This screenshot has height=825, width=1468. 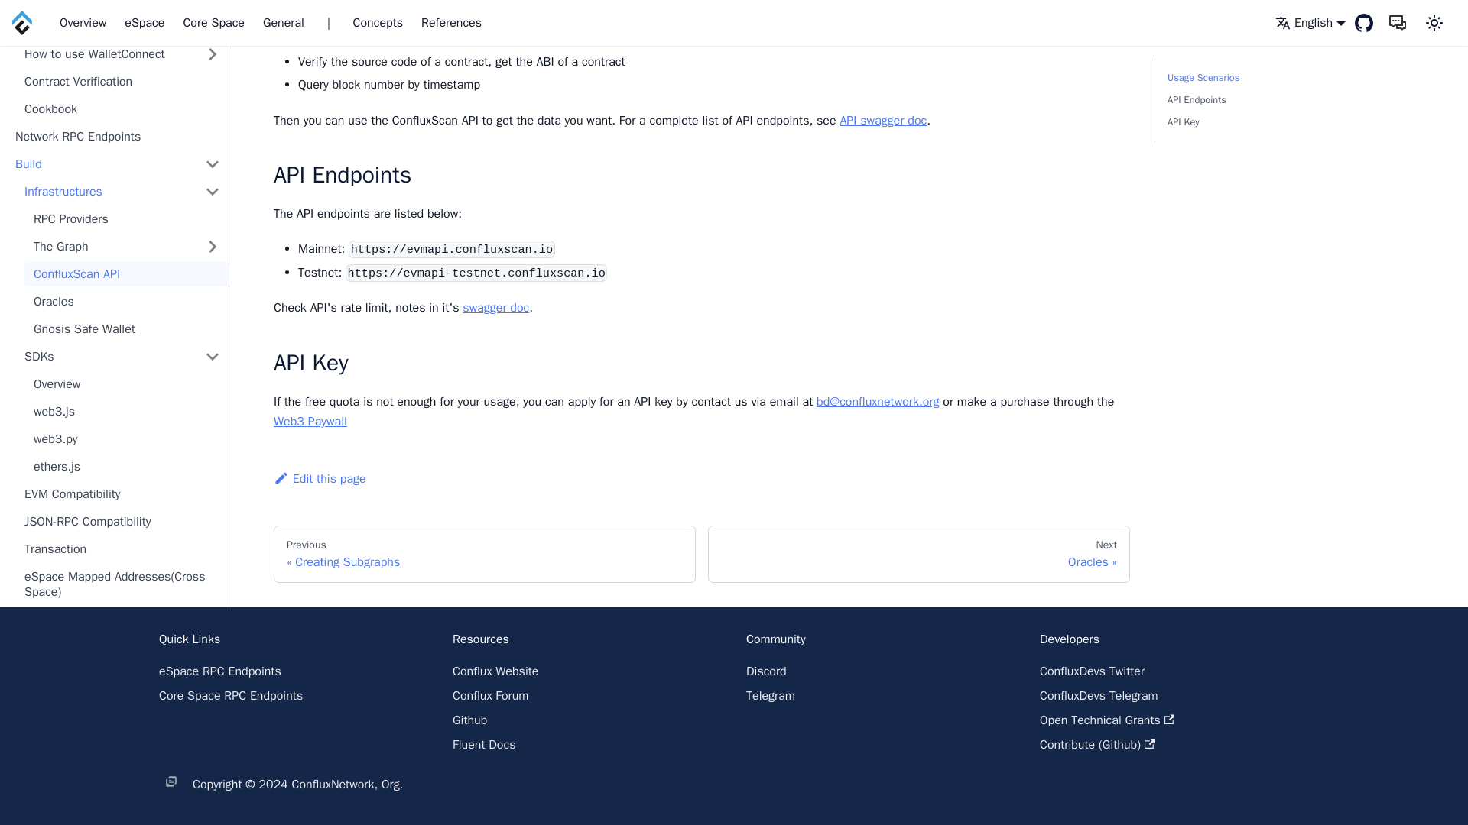 I want to click on RPC Providers, so click(x=127, y=99).